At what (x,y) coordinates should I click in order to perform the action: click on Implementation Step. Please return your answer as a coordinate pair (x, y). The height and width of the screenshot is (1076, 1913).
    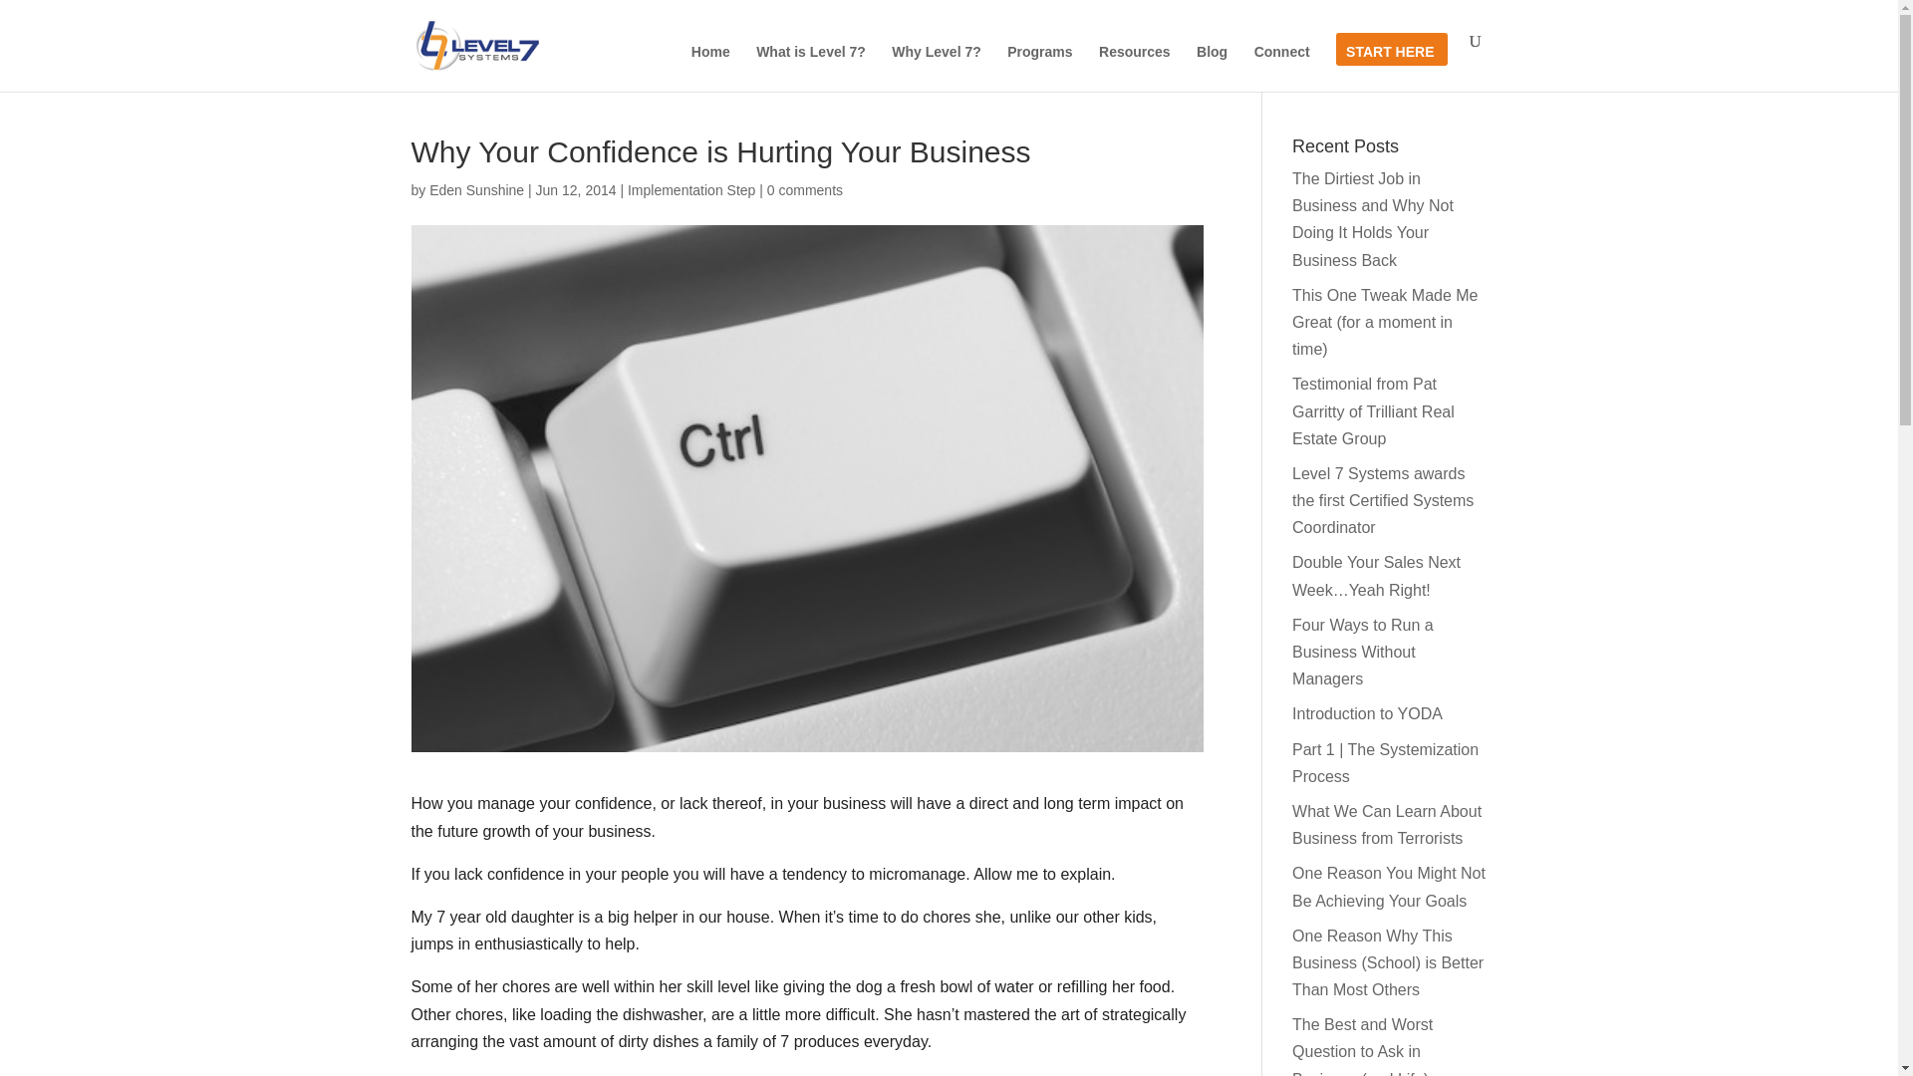
    Looking at the image, I should click on (691, 189).